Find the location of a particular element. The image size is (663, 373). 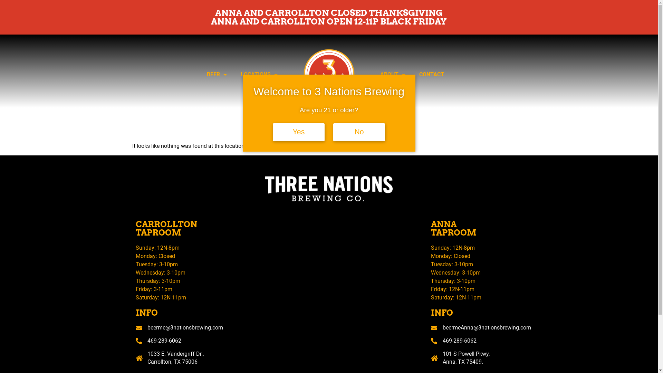

469-289-6062 is located at coordinates (181, 341).